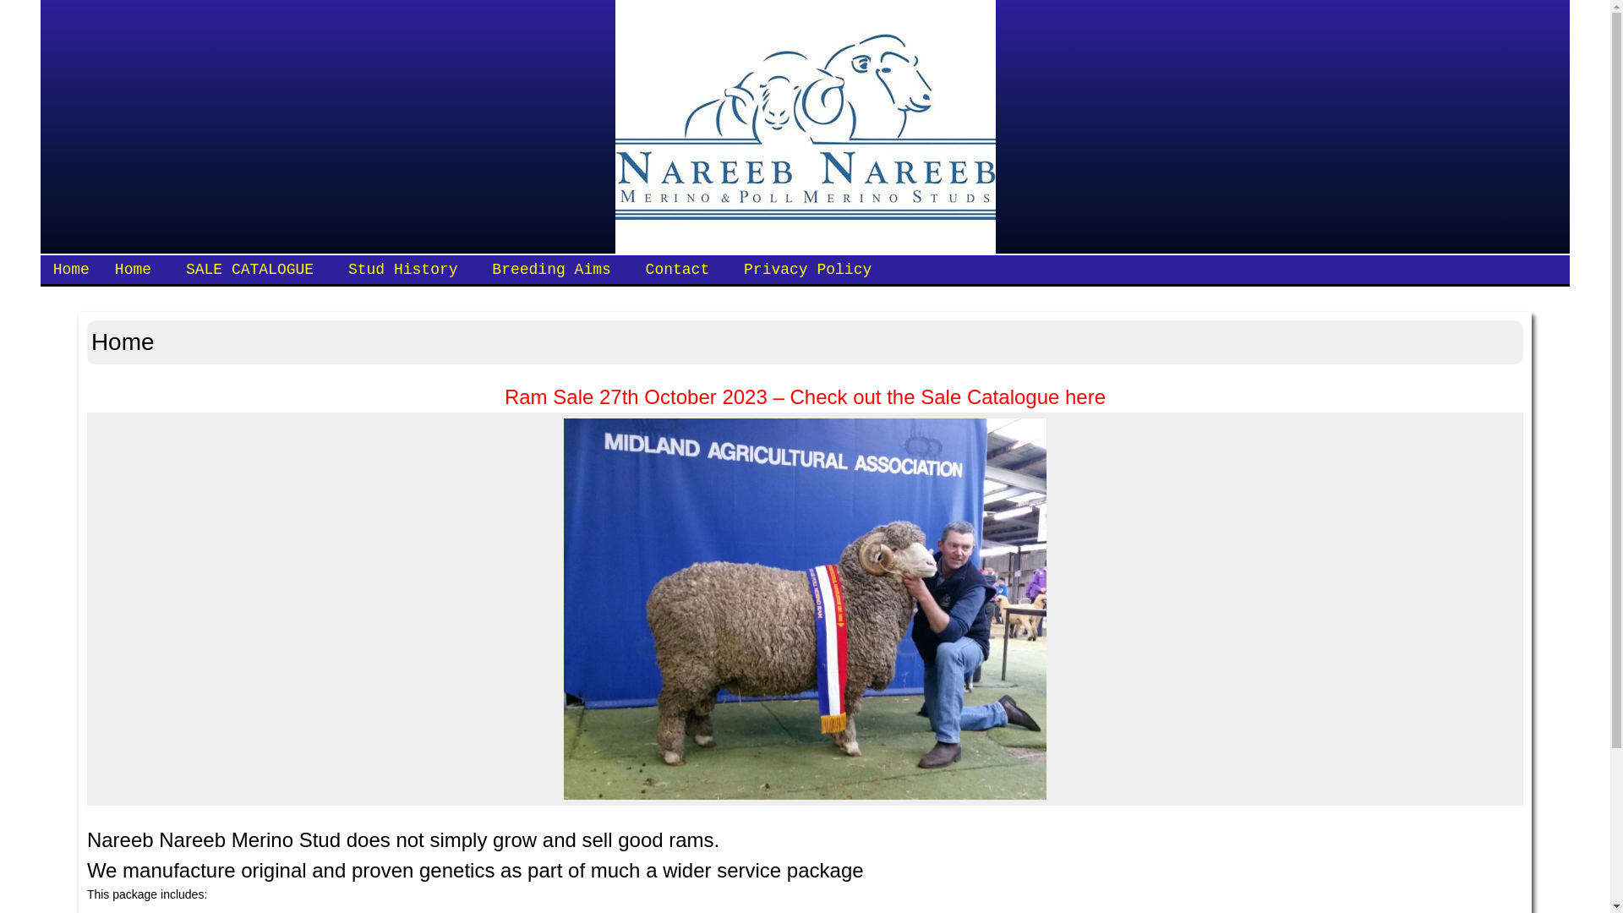 This screenshot has height=913, width=1623. I want to click on Home, so click(134, 270).